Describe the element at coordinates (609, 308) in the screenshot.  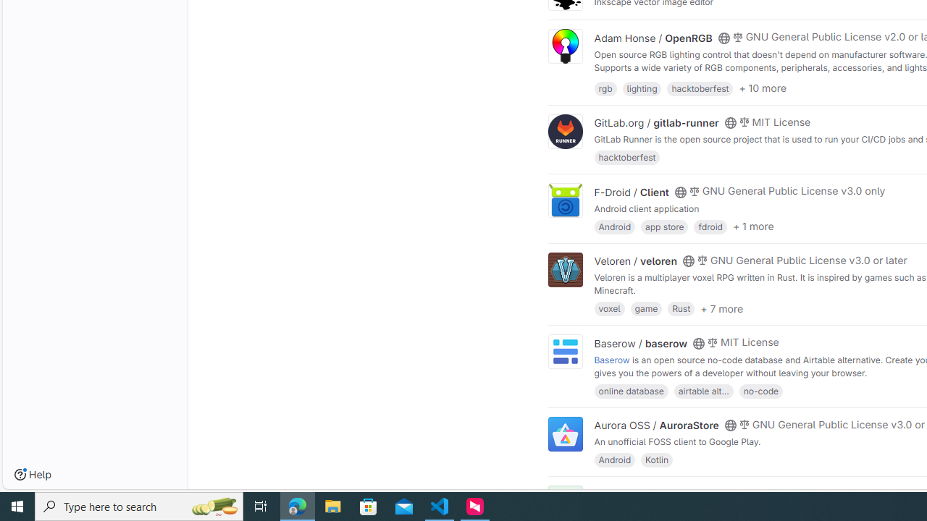
I see `voxel` at that location.